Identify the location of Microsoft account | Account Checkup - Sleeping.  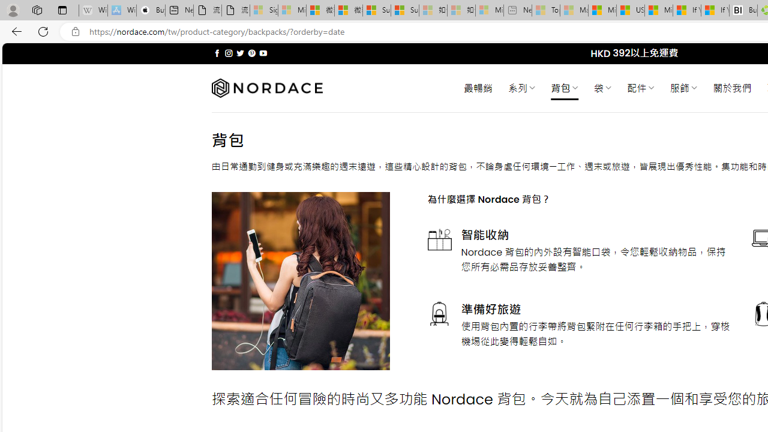
(489, 11).